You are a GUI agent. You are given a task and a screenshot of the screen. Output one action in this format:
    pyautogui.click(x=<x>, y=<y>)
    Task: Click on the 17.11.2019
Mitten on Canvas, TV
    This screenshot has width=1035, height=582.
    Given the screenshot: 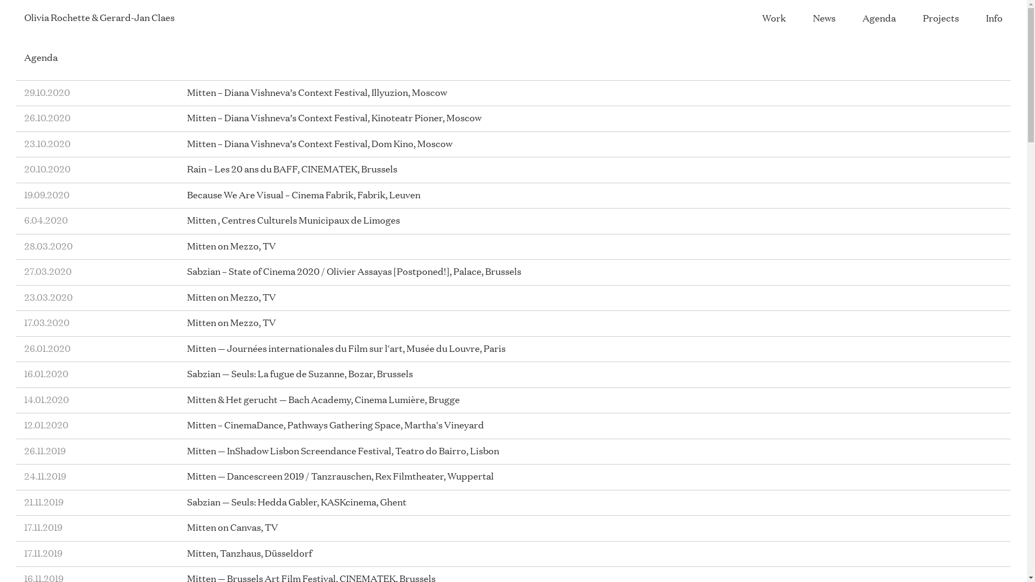 What is the action you would take?
    pyautogui.click(x=513, y=528)
    